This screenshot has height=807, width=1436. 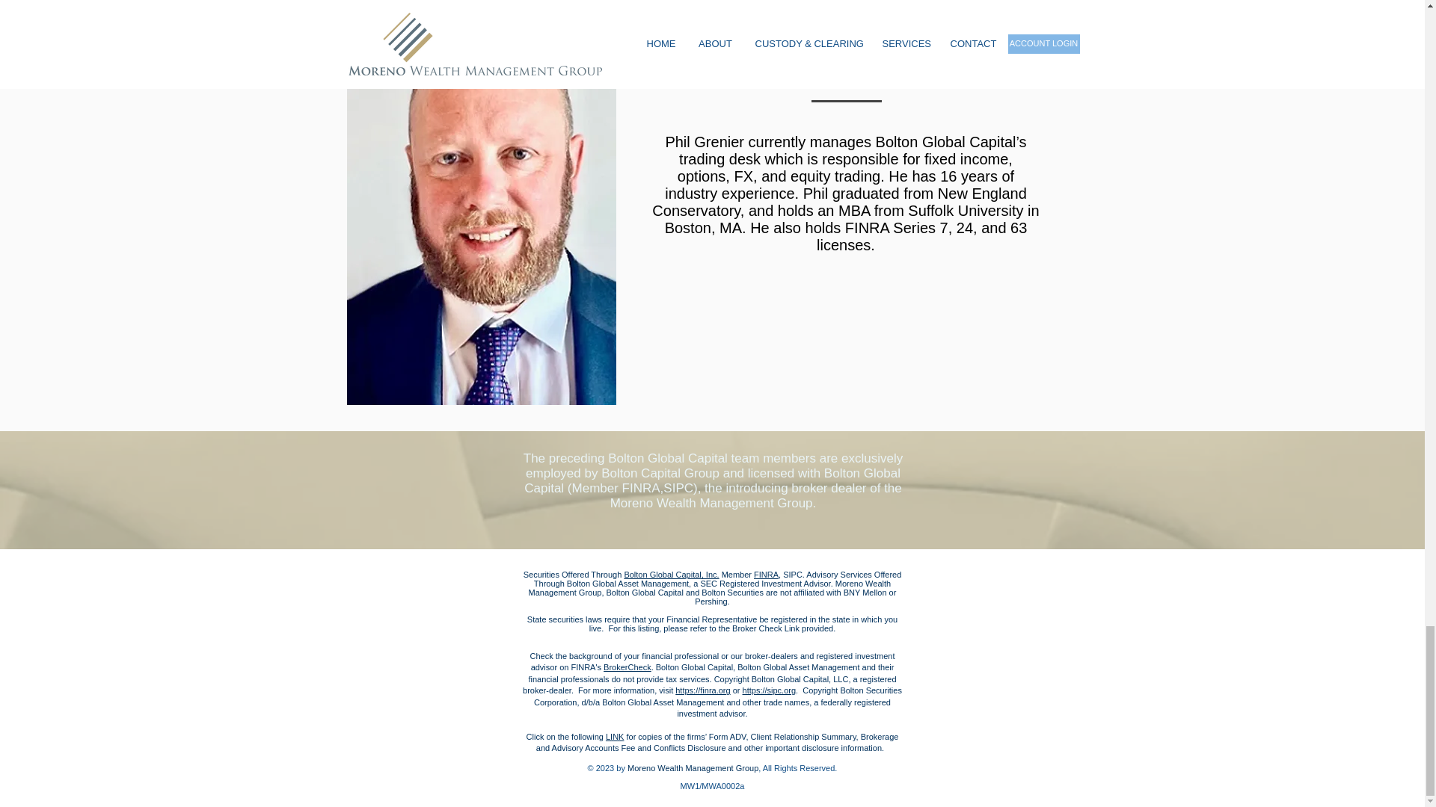 I want to click on BrokerCheck, so click(x=627, y=667).